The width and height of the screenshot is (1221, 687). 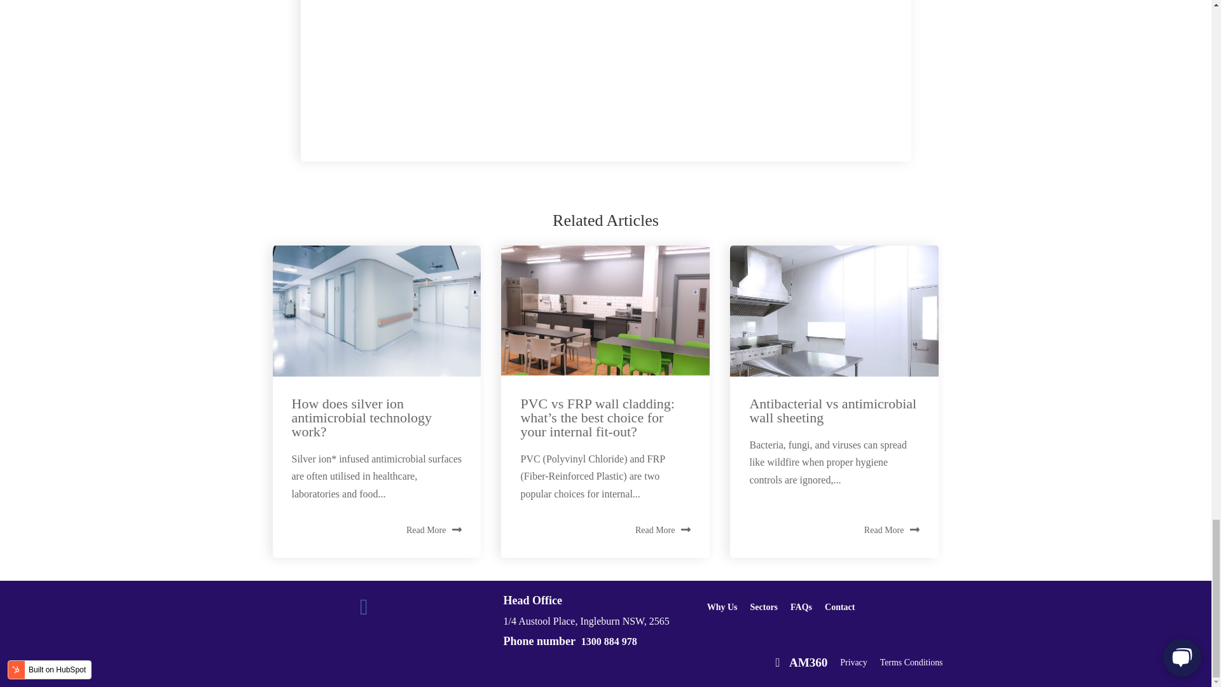 I want to click on Read More, so click(x=663, y=529).